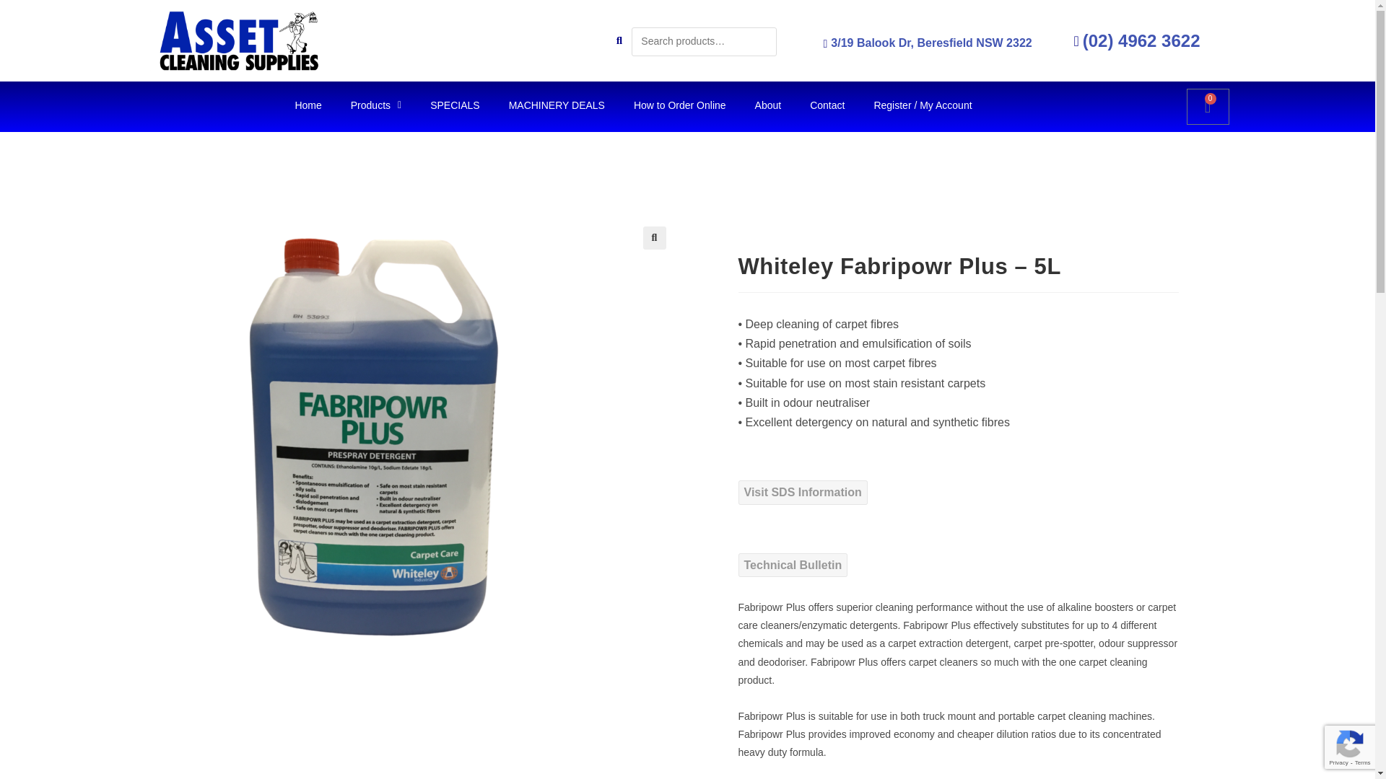 This screenshot has width=1386, height=779. What do you see at coordinates (308, 105) in the screenshot?
I see `Home` at bounding box center [308, 105].